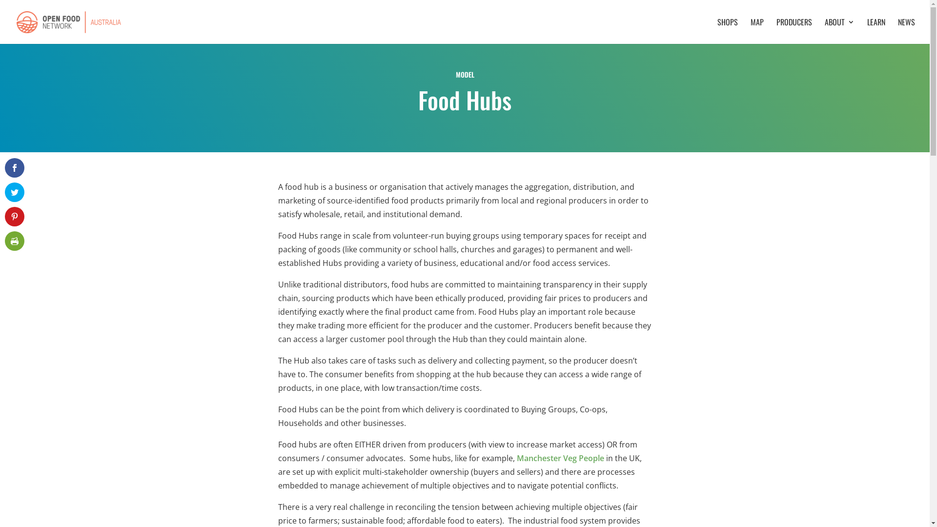 This screenshot has height=527, width=937. What do you see at coordinates (839, 31) in the screenshot?
I see `ABOUT` at bounding box center [839, 31].